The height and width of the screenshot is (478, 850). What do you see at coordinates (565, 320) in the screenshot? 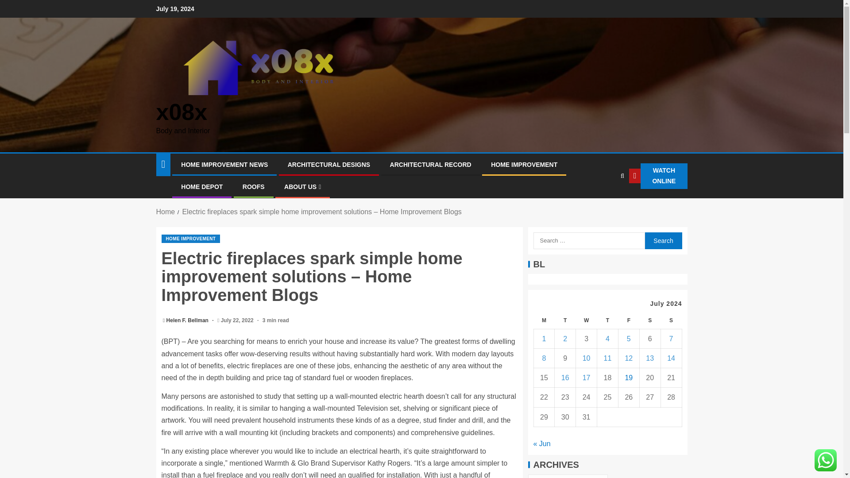
I see `Tuesday` at bounding box center [565, 320].